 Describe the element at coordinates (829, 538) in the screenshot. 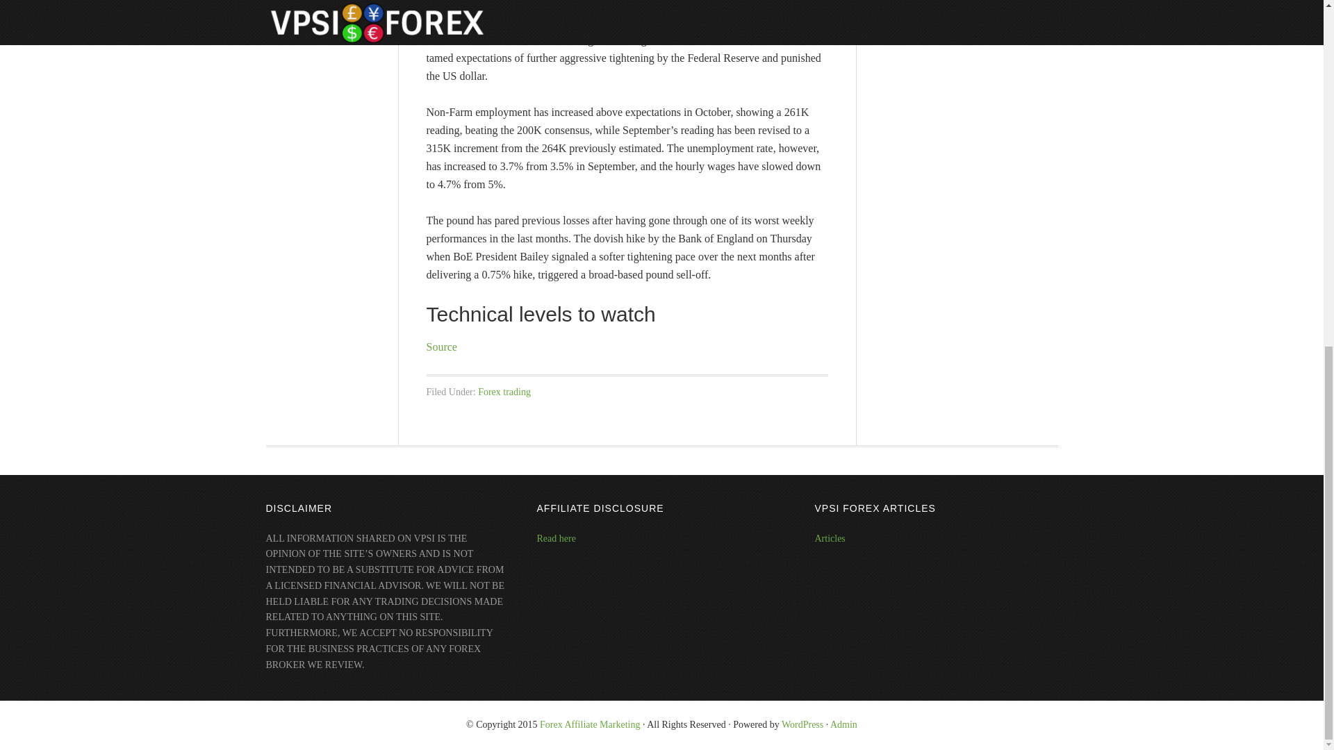

I see `Articles` at that location.